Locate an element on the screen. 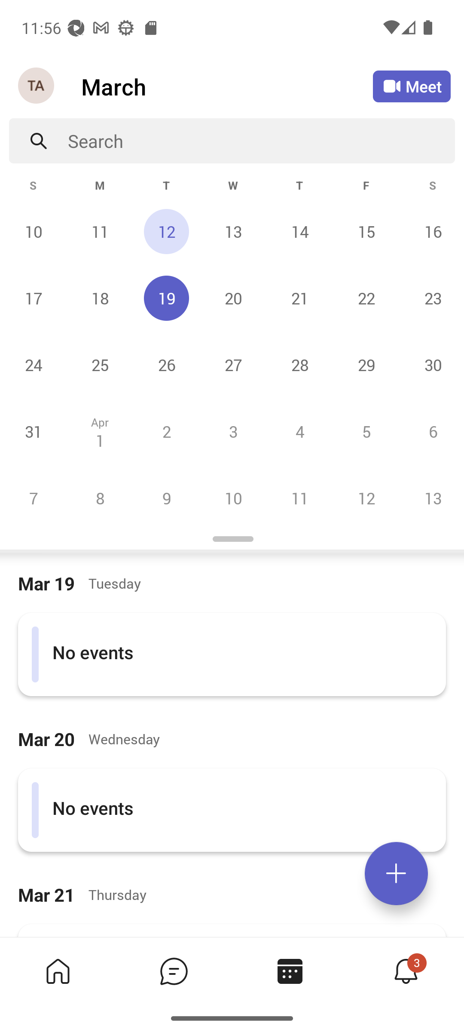  Thursday, March 28 28 is located at coordinates (299, 365).